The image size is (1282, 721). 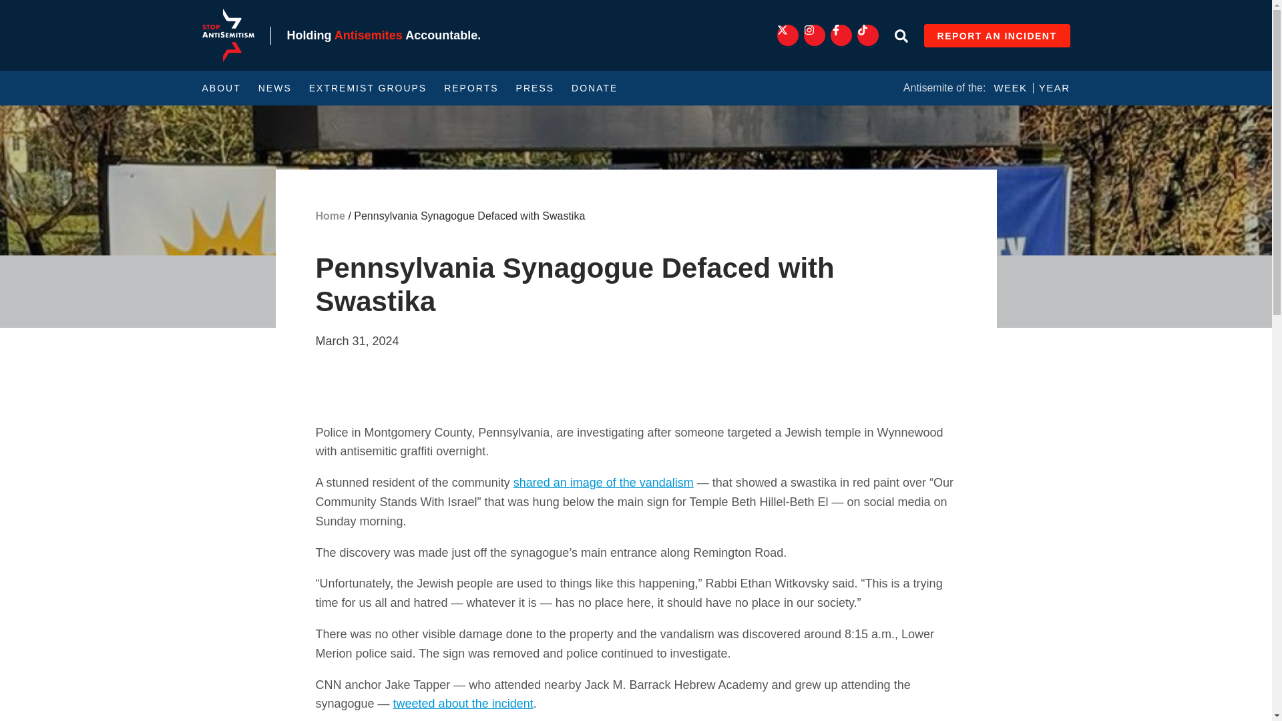 I want to click on ABOUT, so click(x=220, y=88).